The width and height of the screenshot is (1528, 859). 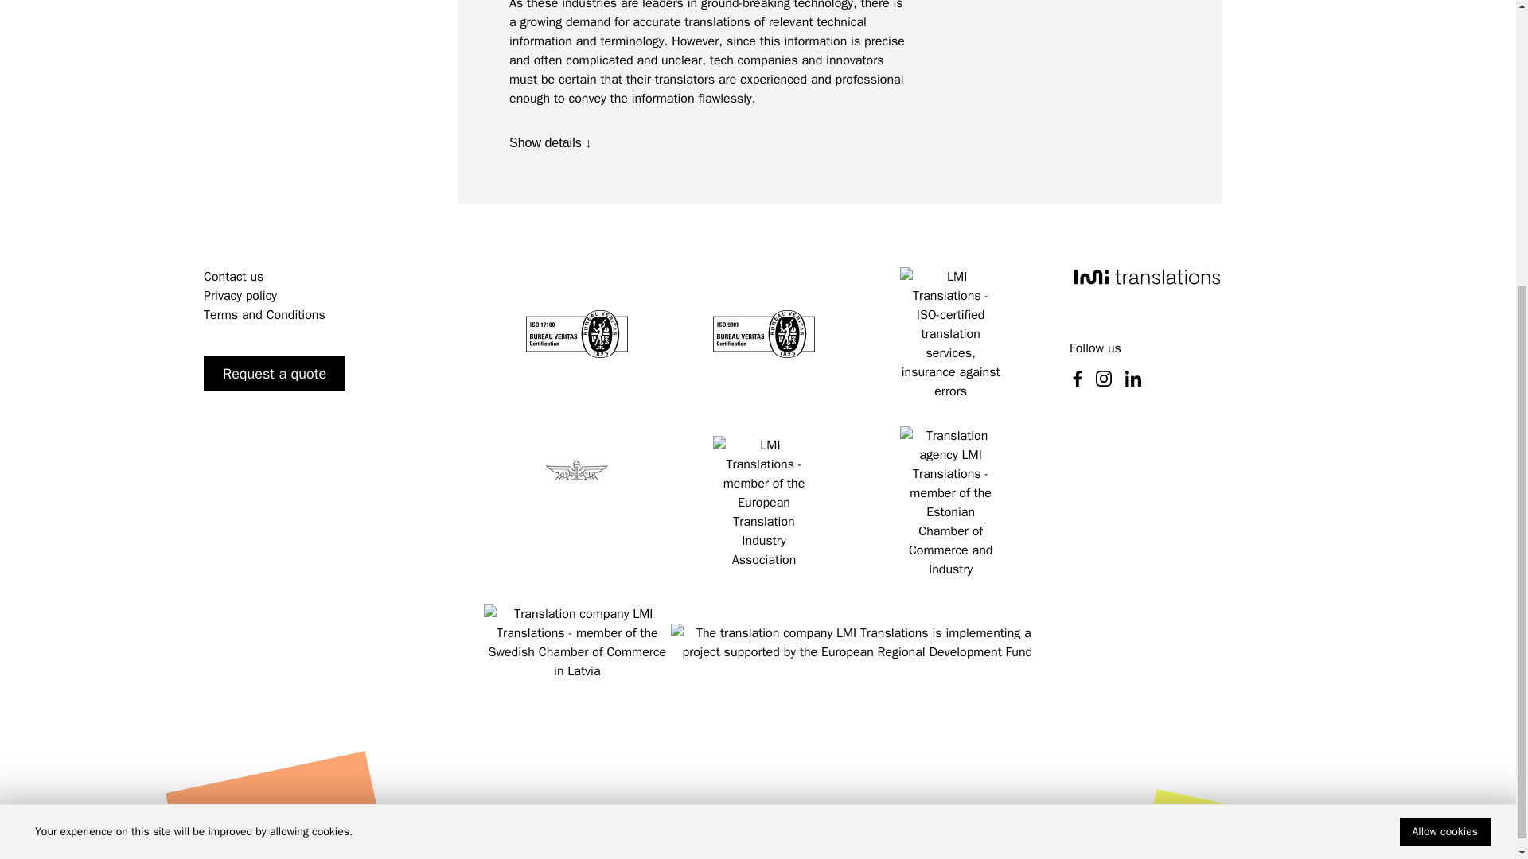 I want to click on Terms and Conditions, so click(x=264, y=315).